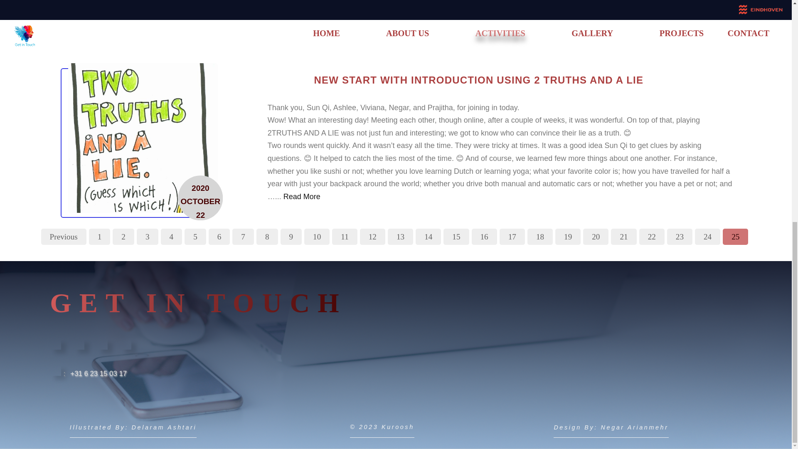 This screenshot has width=798, height=449. Describe the element at coordinates (317, 236) in the screenshot. I see `10` at that location.